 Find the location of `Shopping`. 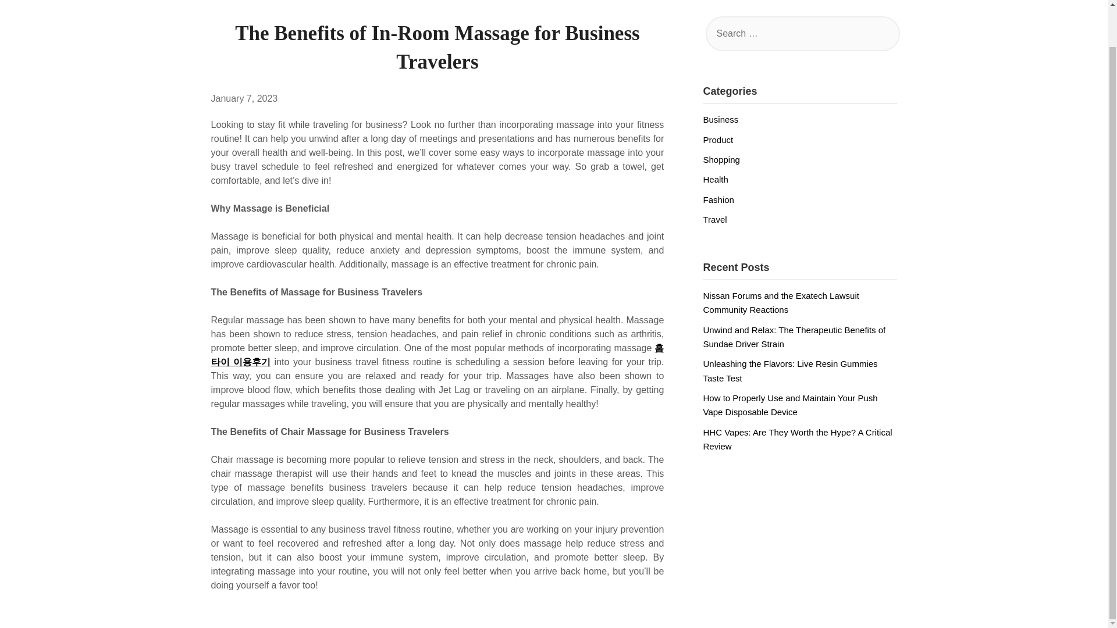

Shopping is located at coordinates (721, 159).